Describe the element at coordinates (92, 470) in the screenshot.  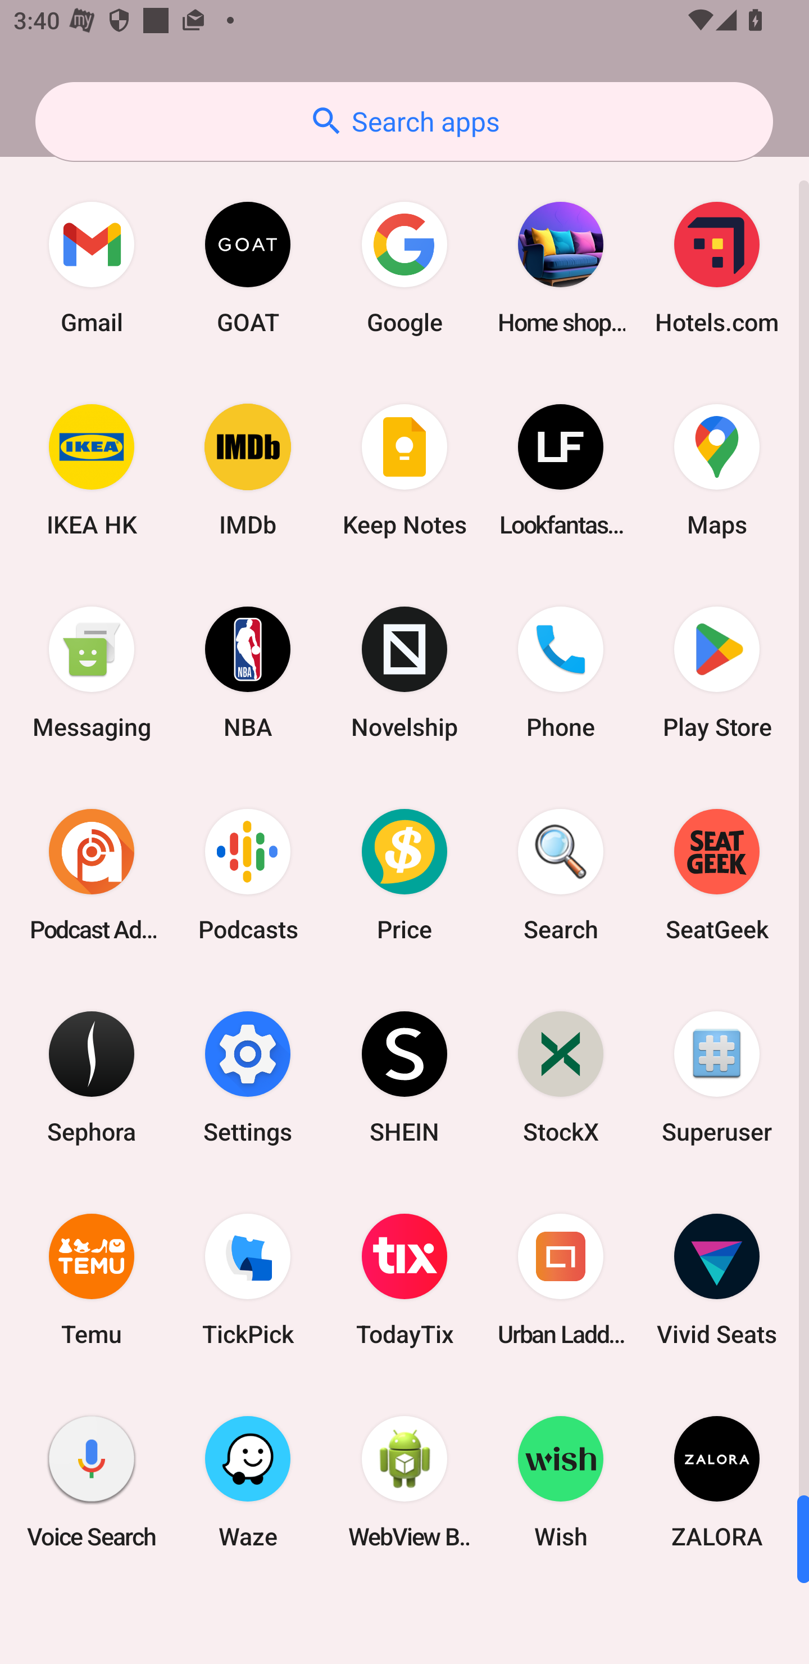
I see `IKEA HK` at that location.